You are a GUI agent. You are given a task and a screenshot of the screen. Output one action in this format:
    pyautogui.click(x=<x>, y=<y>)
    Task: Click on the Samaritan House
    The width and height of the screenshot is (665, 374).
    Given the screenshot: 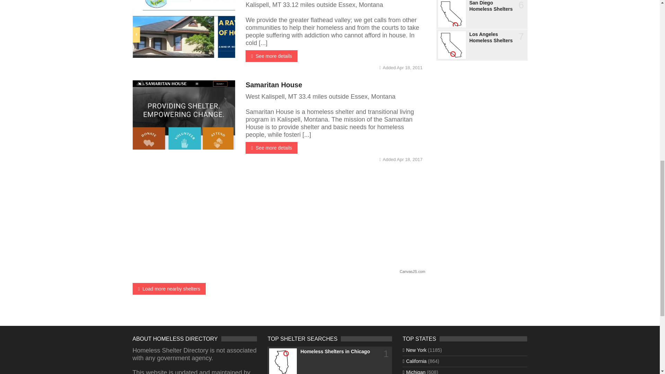 What is the action you would take?
    pyautogui.click(x=274, y=84)
    